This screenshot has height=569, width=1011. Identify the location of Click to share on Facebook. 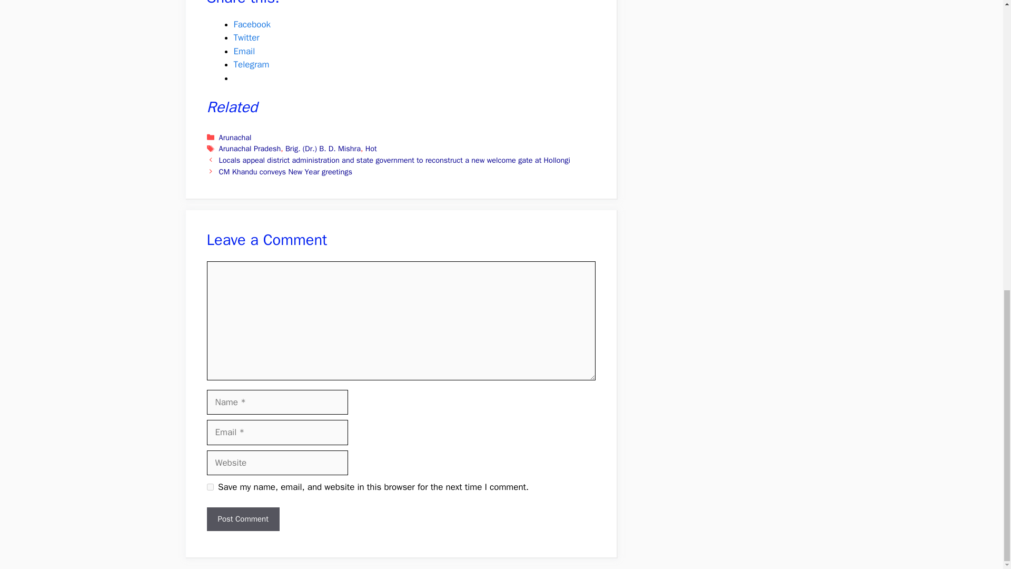
(252, 24).